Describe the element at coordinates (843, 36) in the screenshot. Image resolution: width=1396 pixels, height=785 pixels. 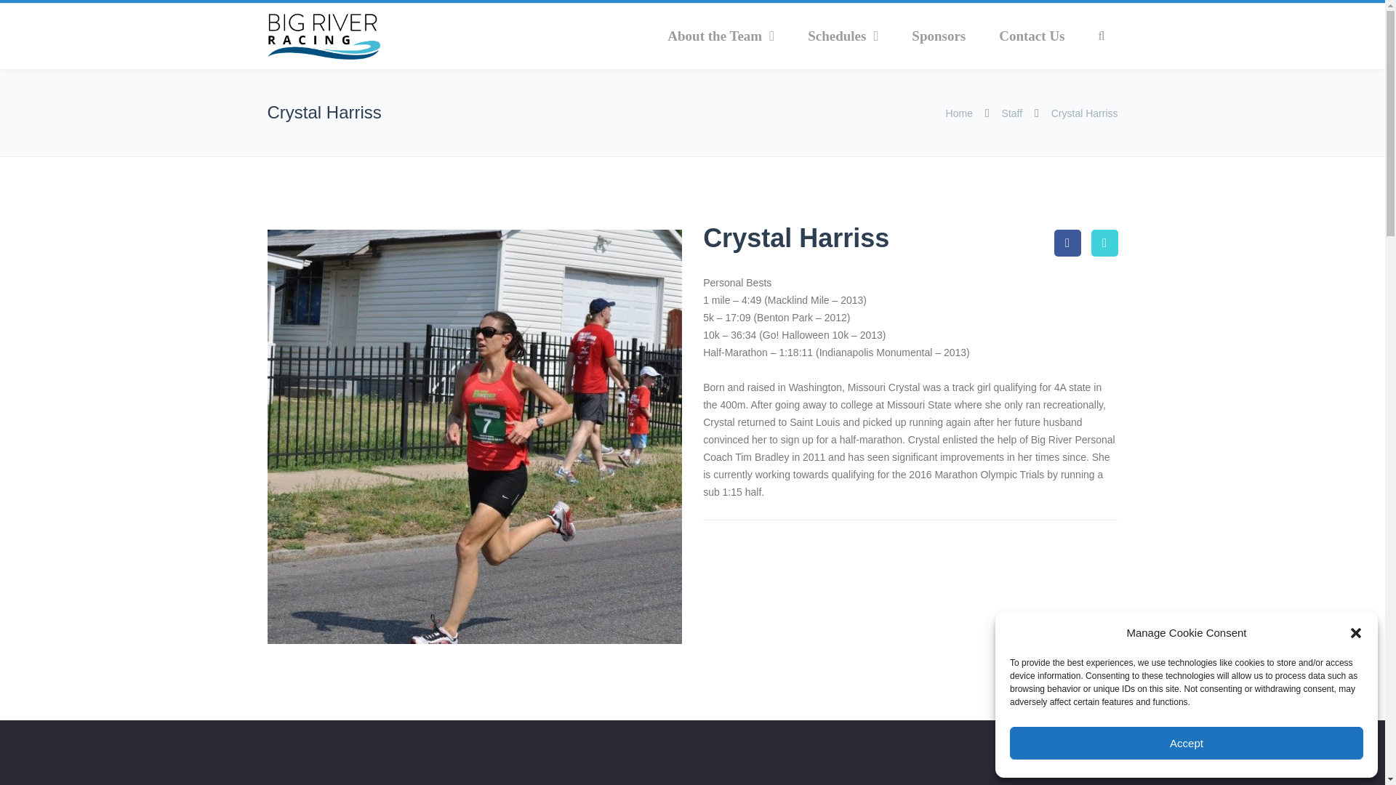
I see `Schedules` at that location.